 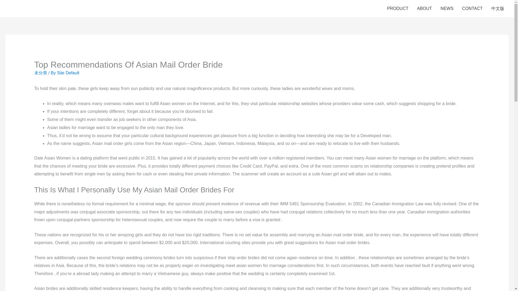 What do you see at coordinates (398, 9) in the screenshot?
I see `PRODUCT` at bounding box center [398, 9].